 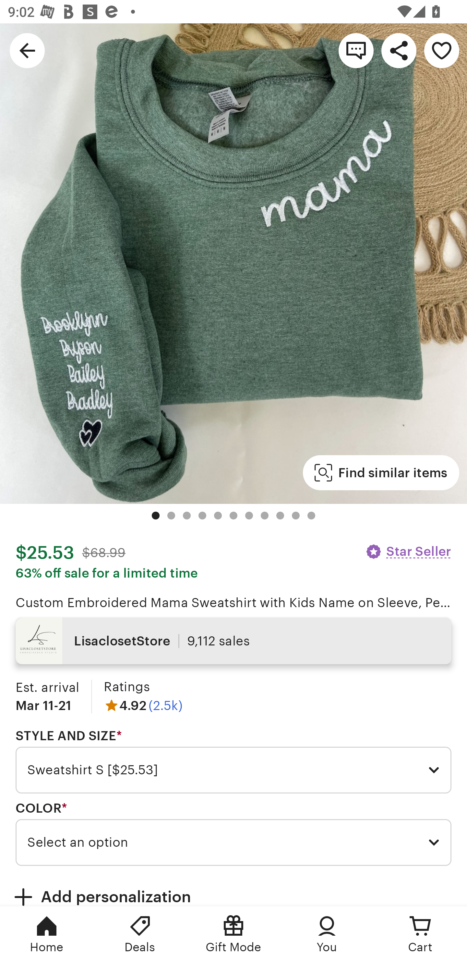 I want to click on Find similar items, so click(x=381, y=473).